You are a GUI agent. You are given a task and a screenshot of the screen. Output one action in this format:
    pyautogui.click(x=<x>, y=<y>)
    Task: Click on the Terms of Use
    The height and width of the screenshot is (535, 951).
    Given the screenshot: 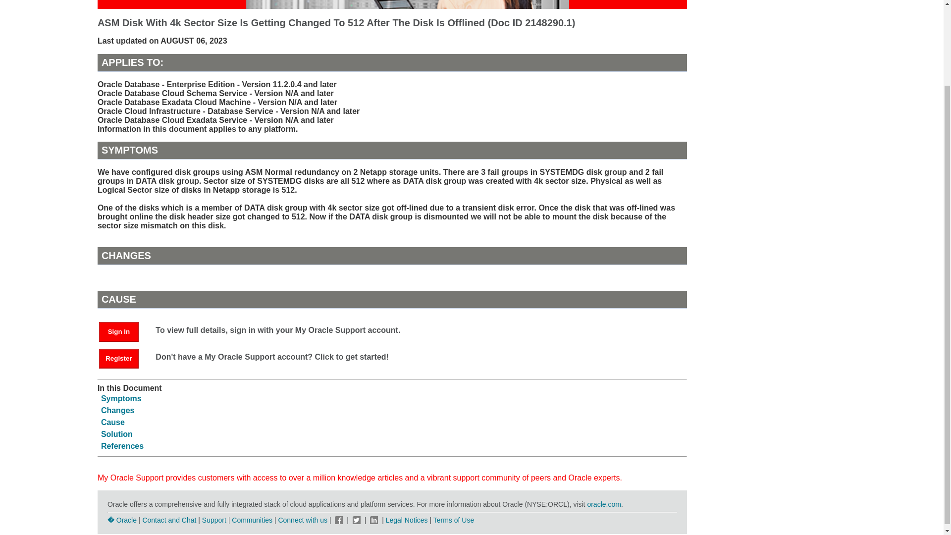 What is the action you would take?
    pyautogui.click(x=454, y=520)
    